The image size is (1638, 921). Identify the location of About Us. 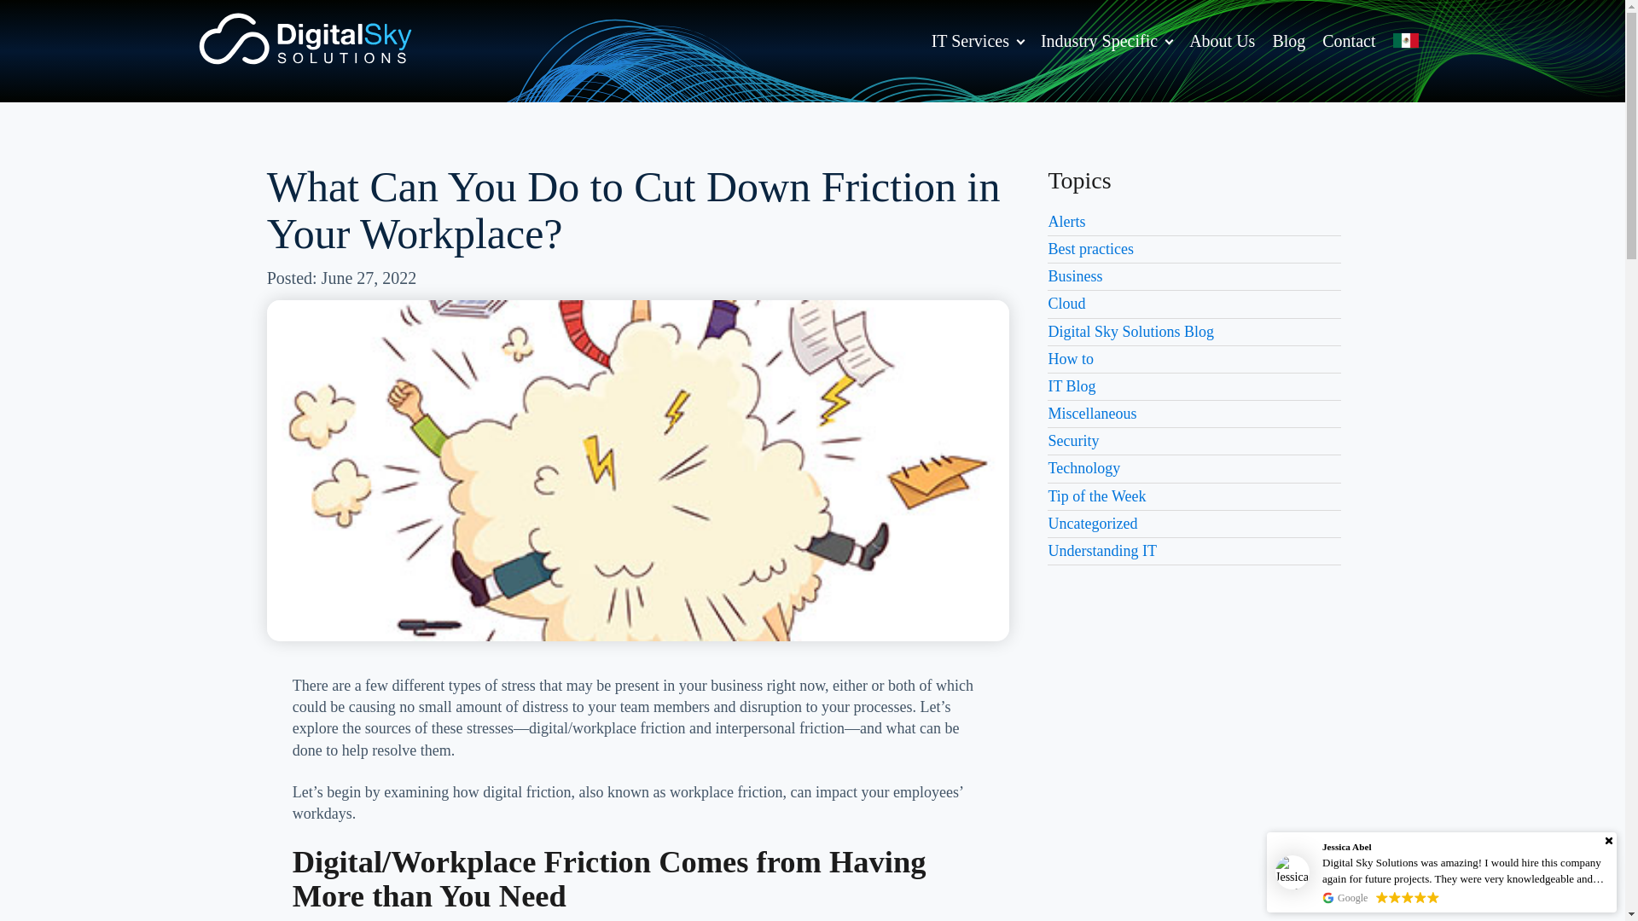
(1222, 40).